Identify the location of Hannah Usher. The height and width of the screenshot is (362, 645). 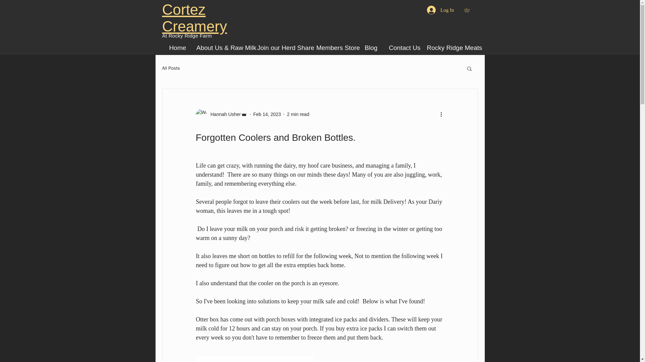
(221, 114).